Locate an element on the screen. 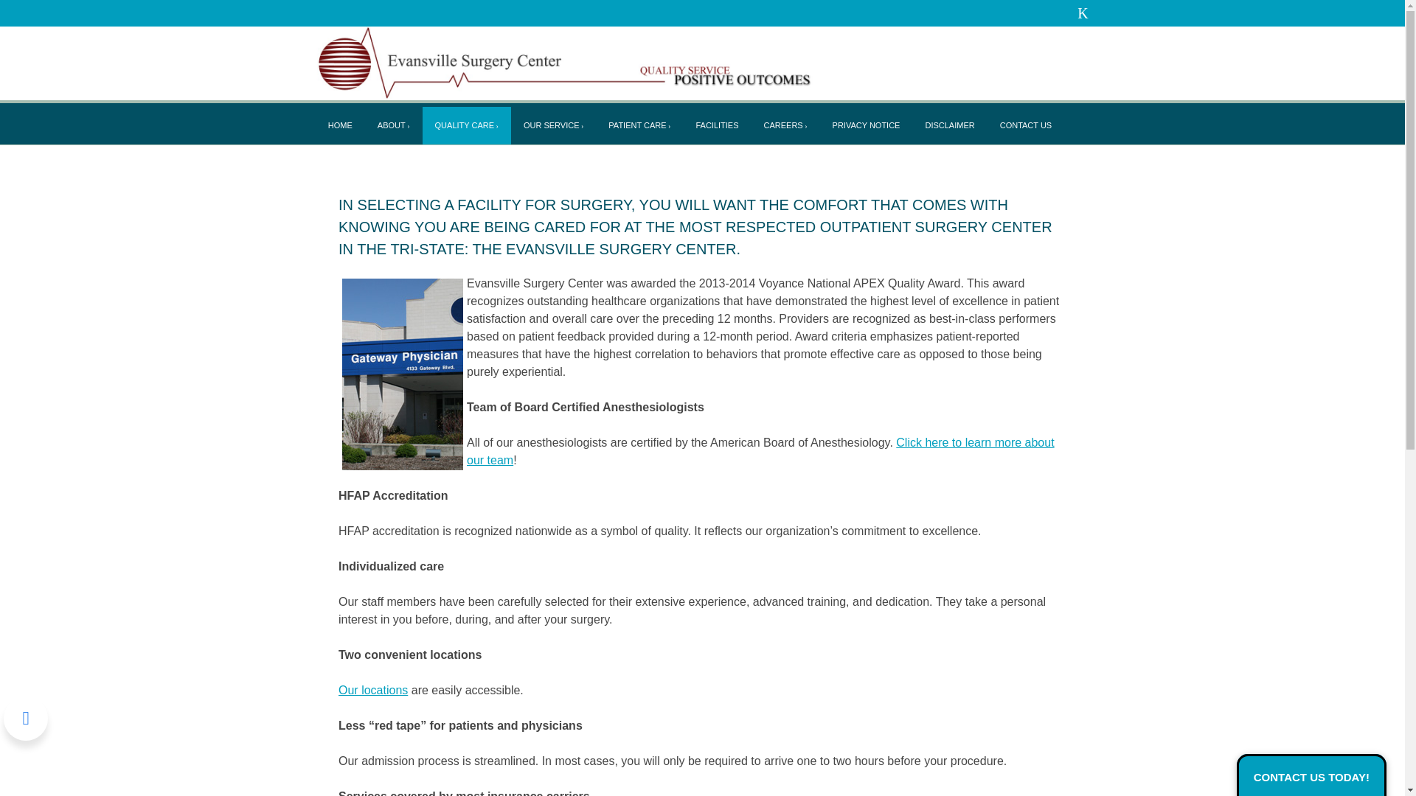 Image resolution: width=1416 pixels, height=796 pixels. FACILITIES is located at coordinates (716, 125).